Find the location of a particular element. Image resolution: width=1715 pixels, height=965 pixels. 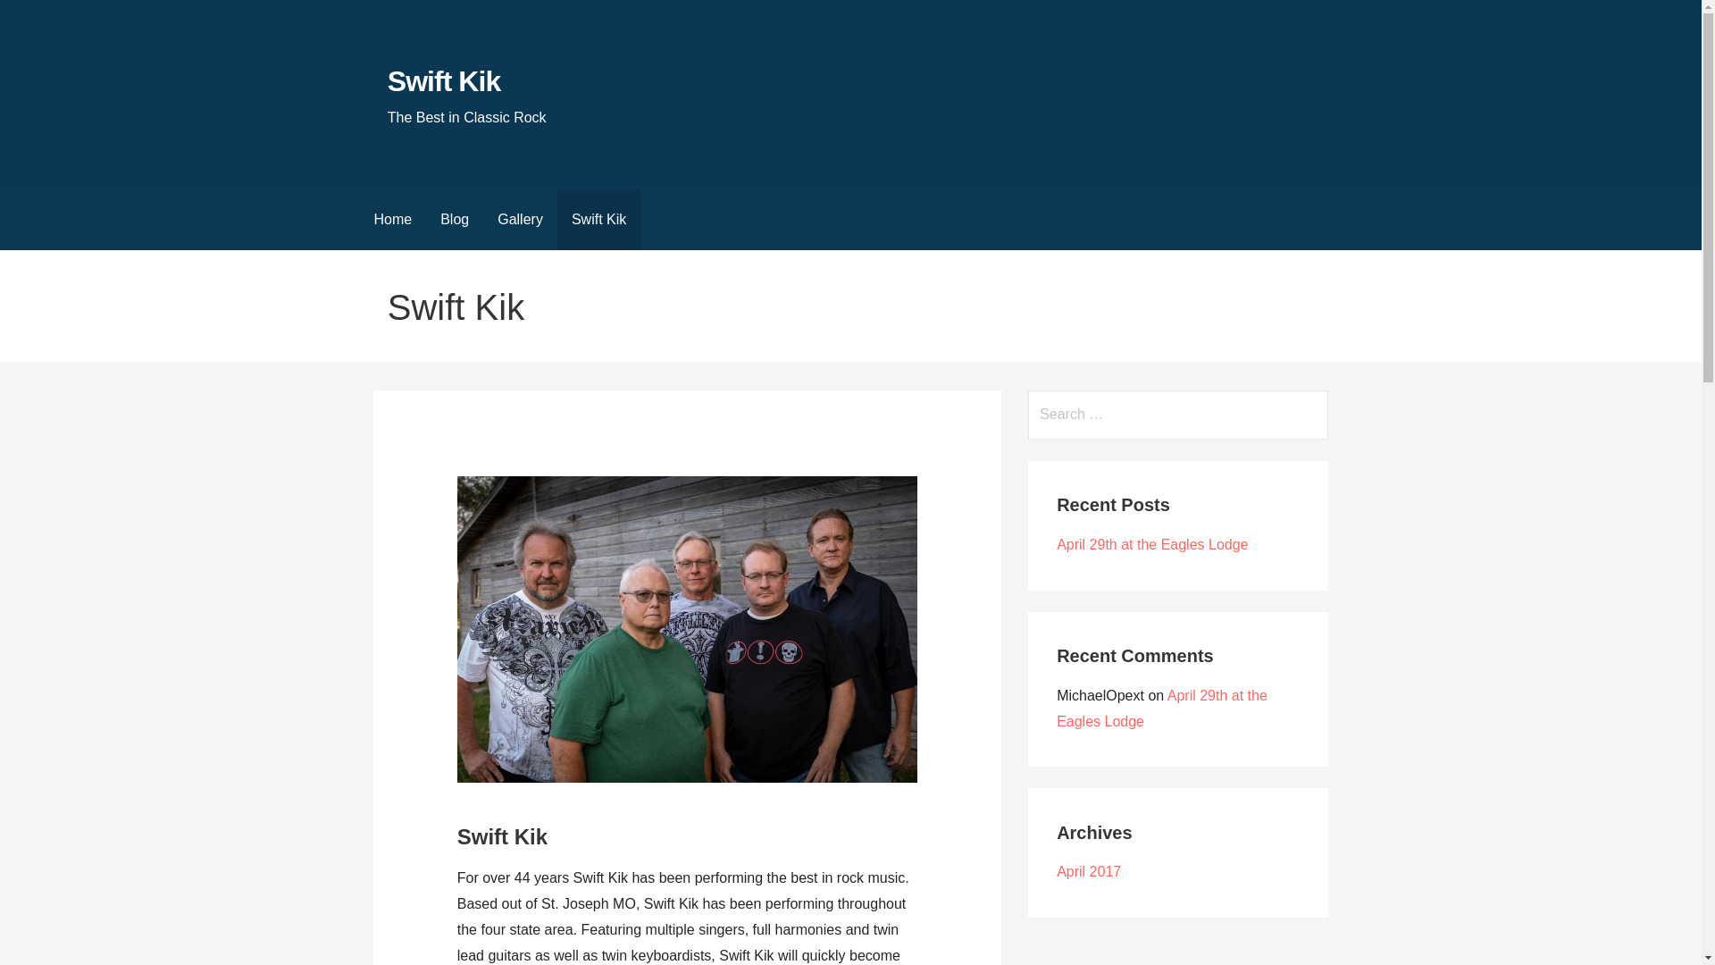

Swift Kik is located at coordinates (598, 220).